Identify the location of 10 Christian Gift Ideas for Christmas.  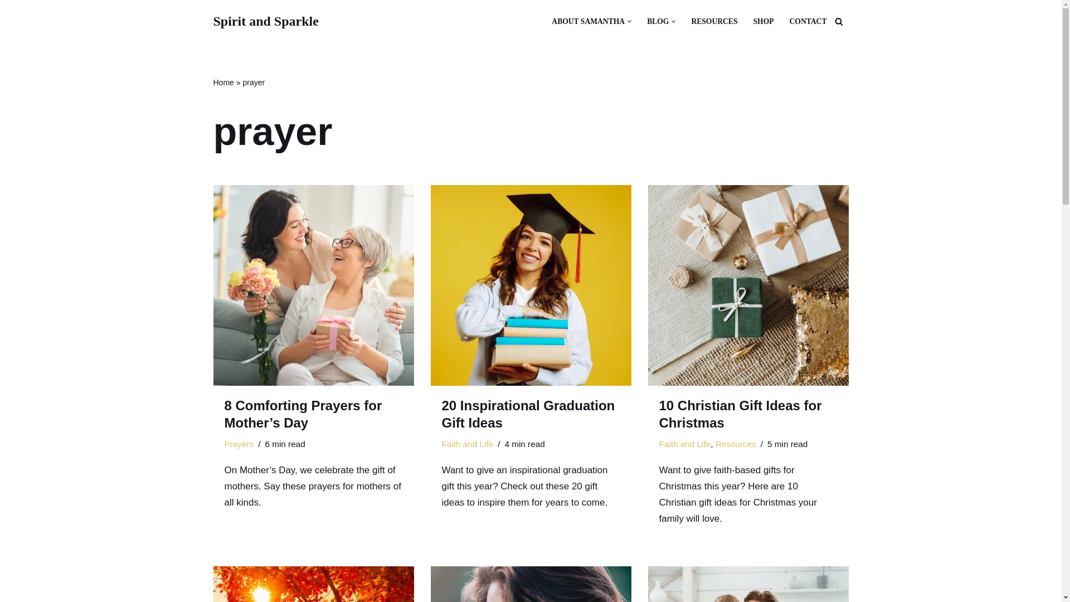
(748, 285).